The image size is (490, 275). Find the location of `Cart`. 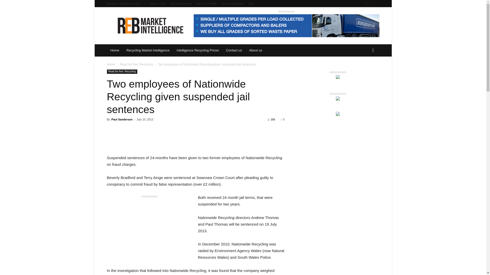

Cart is located at coordinates (251, 4).